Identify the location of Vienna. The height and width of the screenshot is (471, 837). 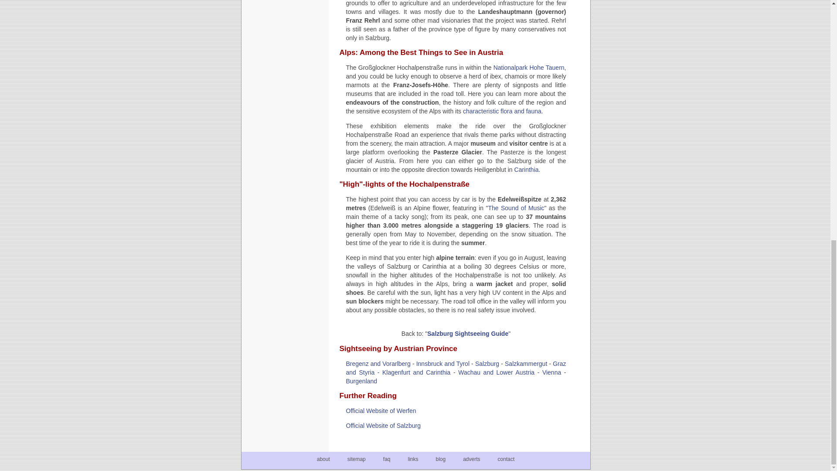
(551, 372).